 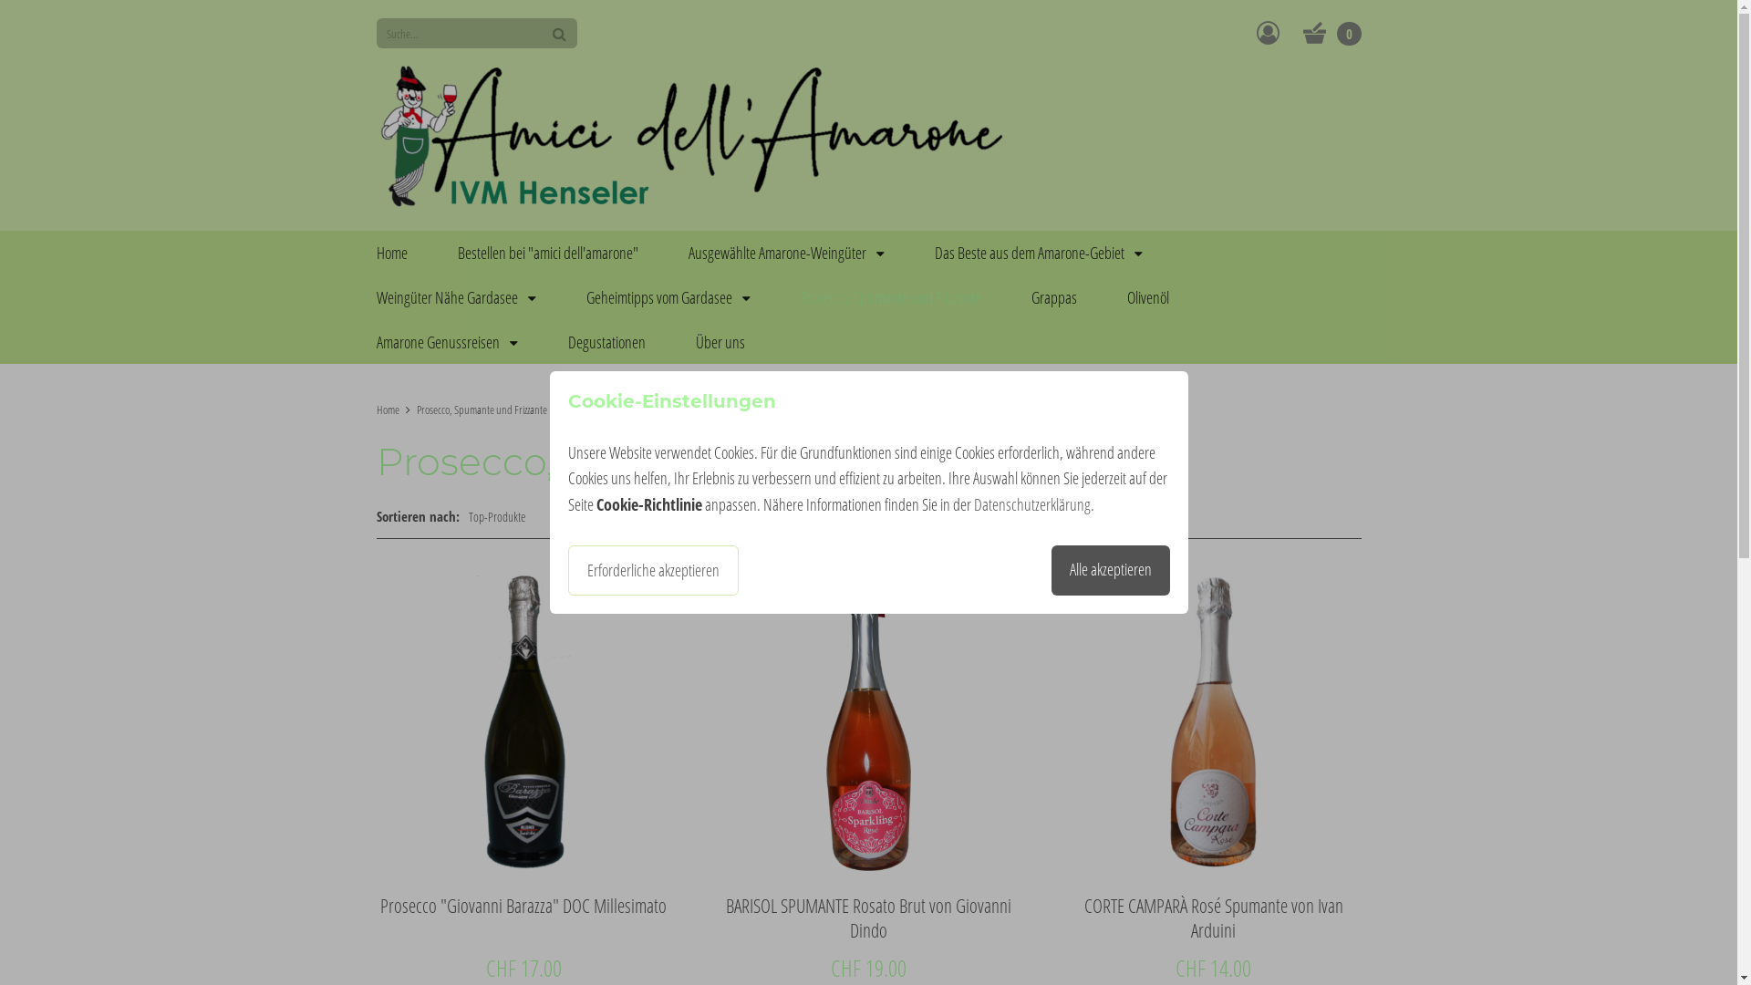 I want to click on Erforderliche akzeptieren, so click(x=653, y=571).